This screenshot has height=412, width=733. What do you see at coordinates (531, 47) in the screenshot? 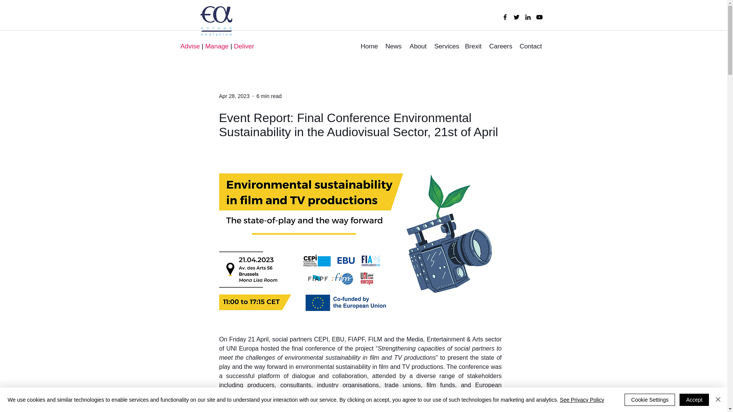
I see `Contact` at bounding box center [531, 47].